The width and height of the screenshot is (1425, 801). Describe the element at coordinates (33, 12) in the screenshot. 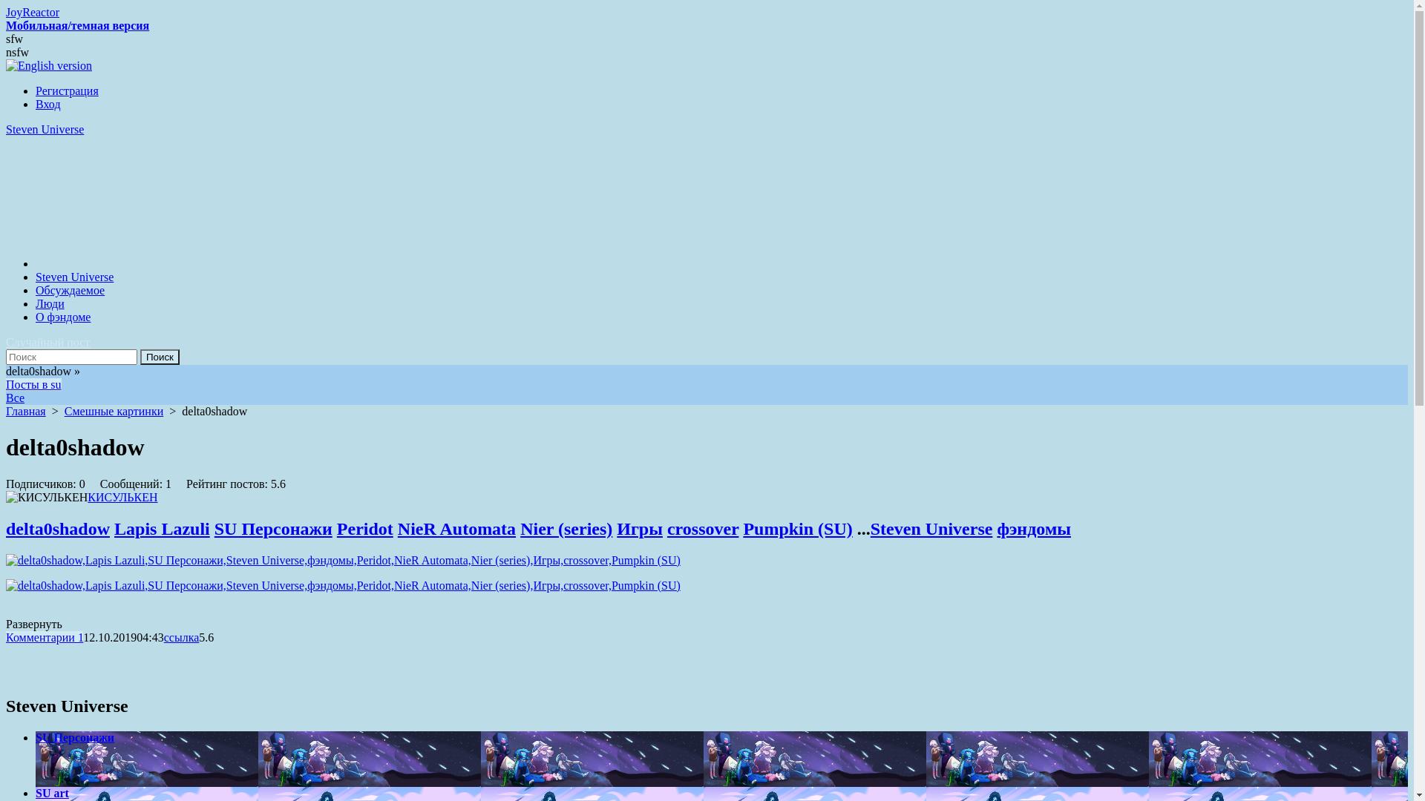

I see `JoyReactor` at that location.